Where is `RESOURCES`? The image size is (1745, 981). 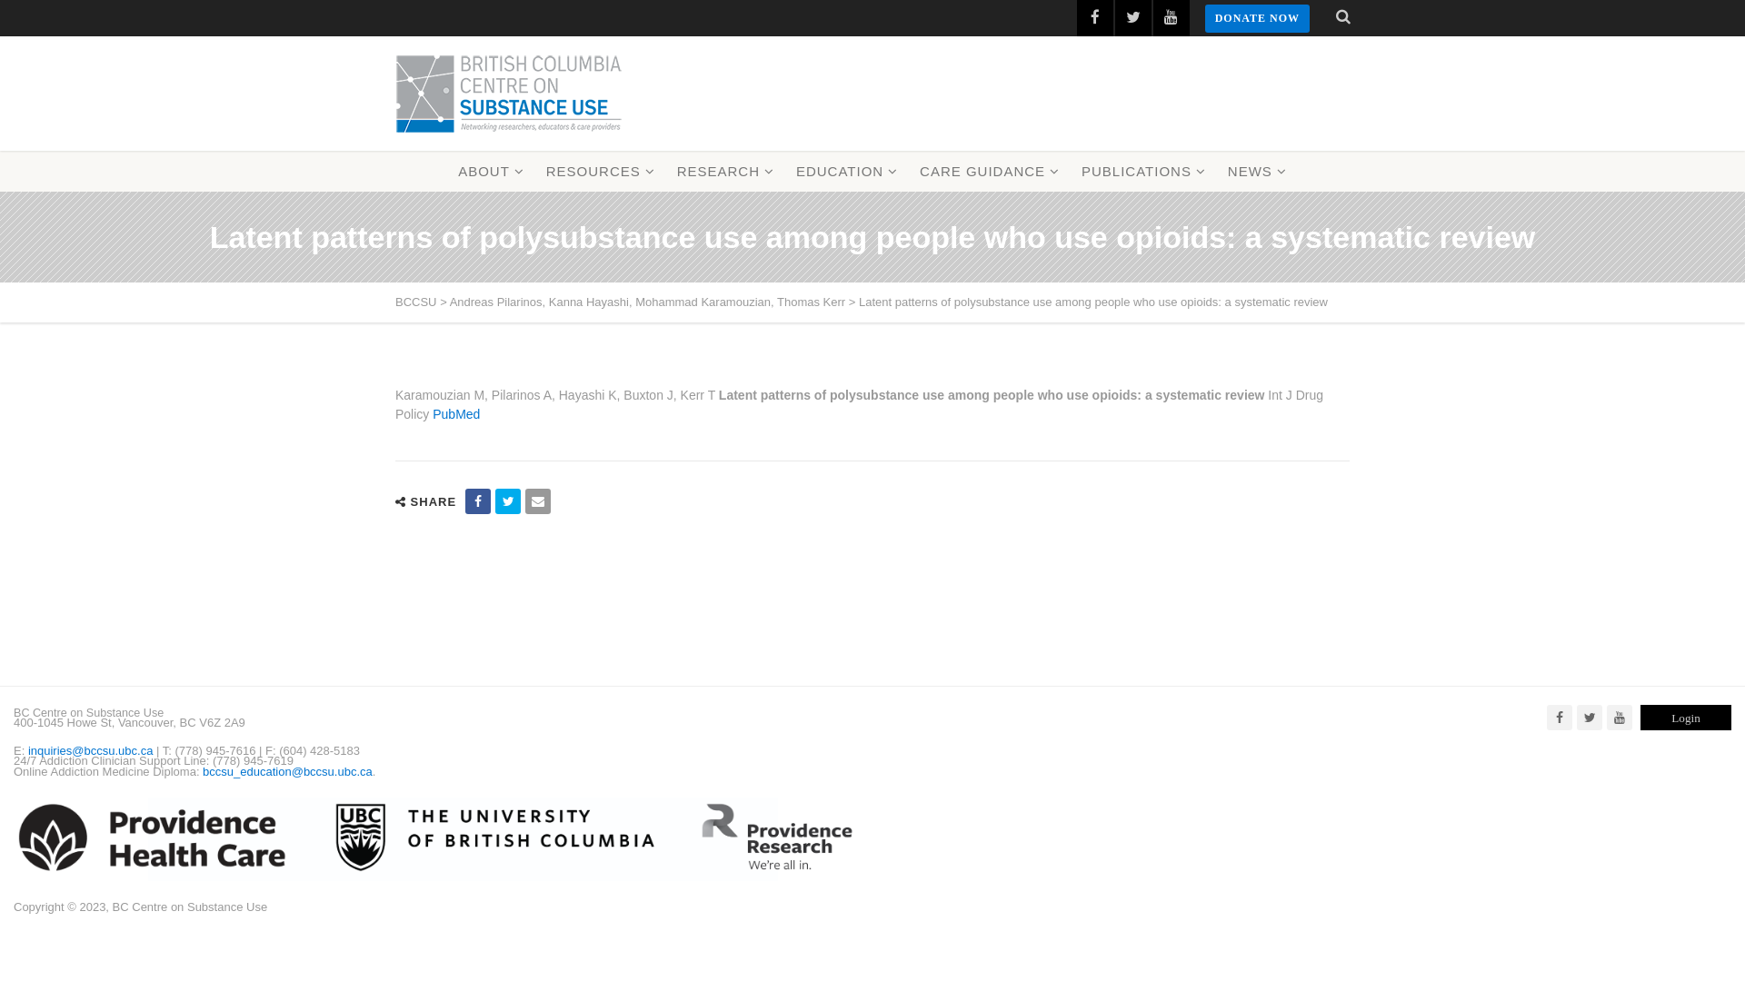 RESOURCES is located at coordinates (601, 171).